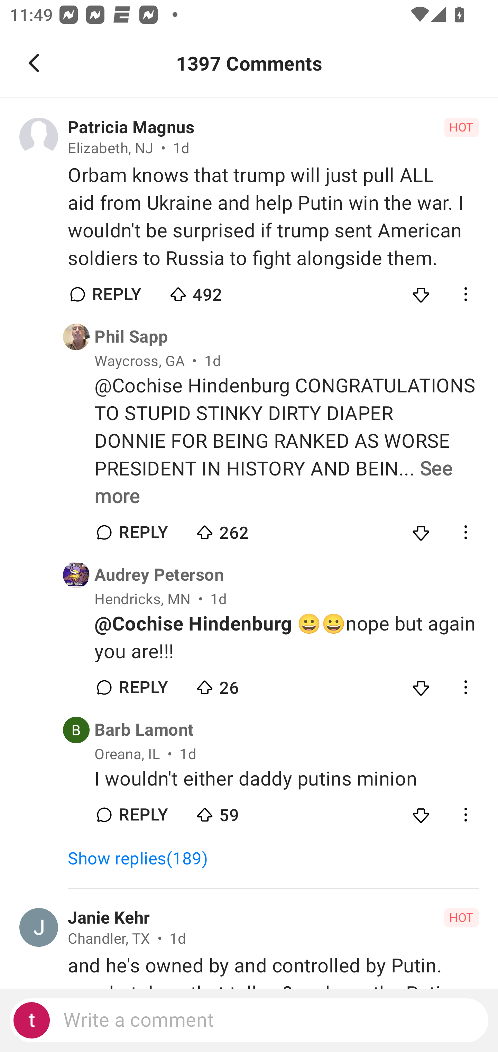 Image resolution: width=498 pixels, height=1052 pixels. What do you see at coordinates (116, 294) in the screenshot?
I see `REPLY` at bounding box center [116, 294].